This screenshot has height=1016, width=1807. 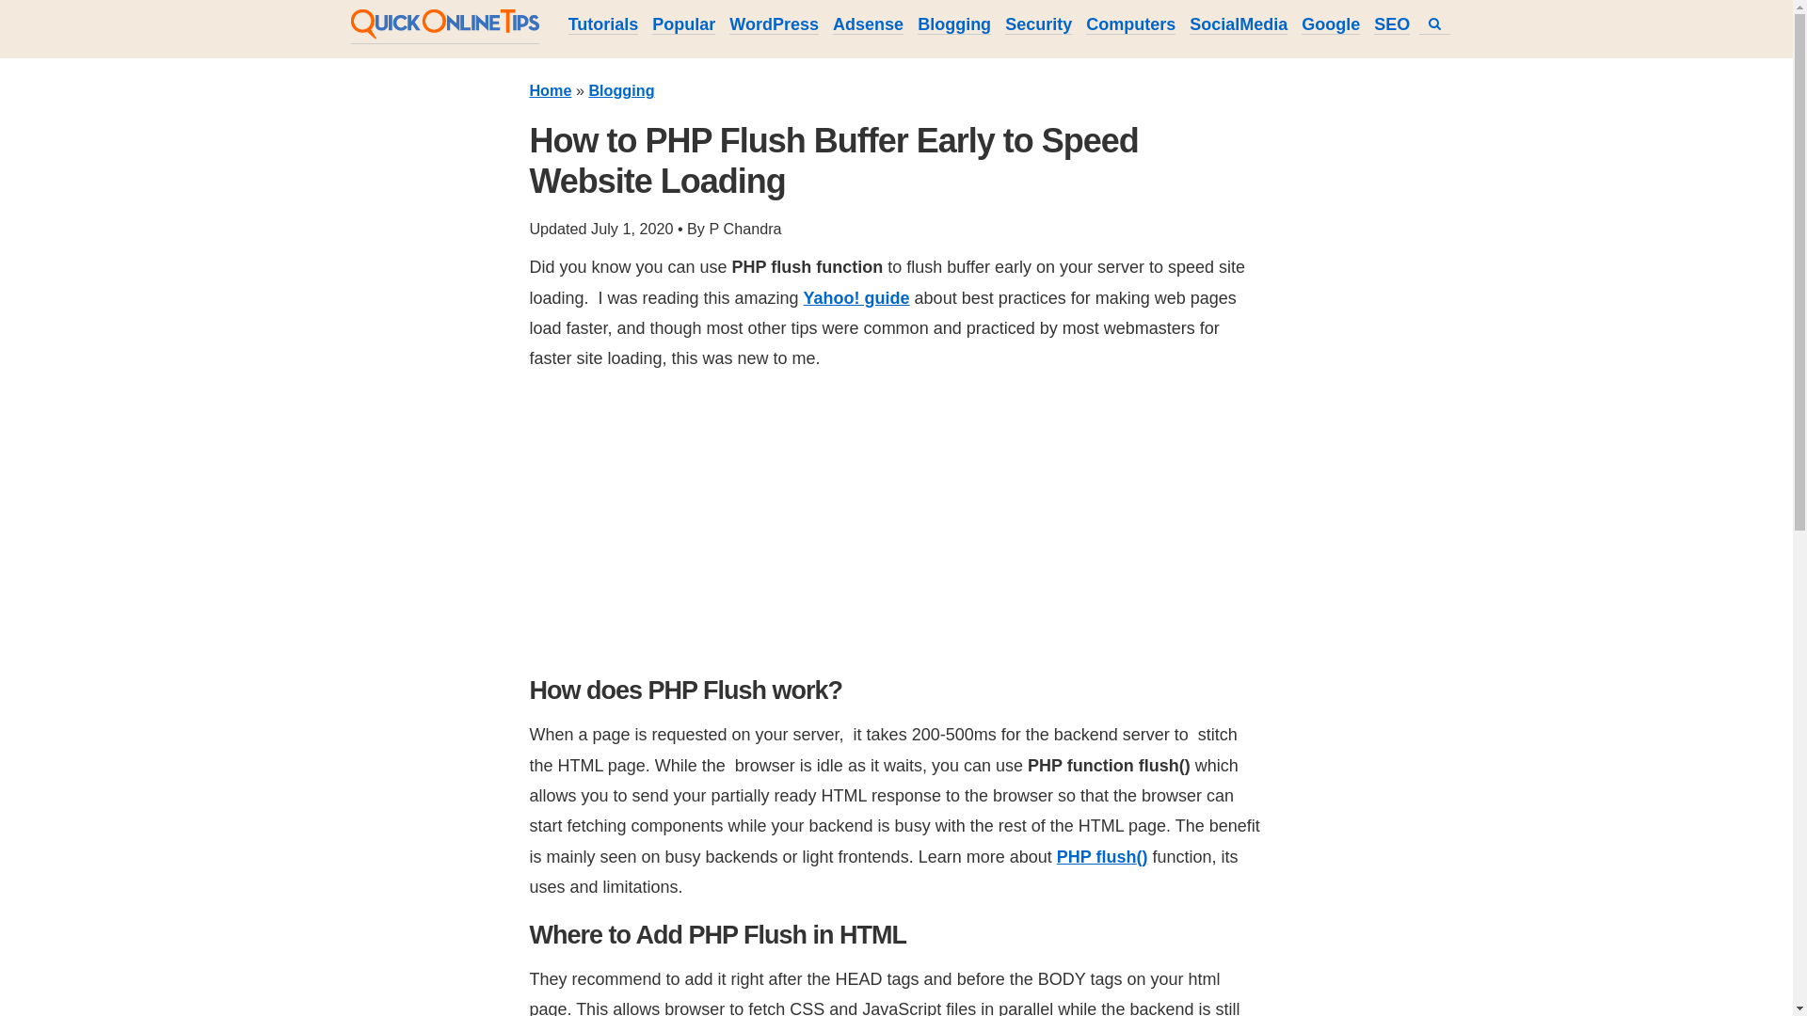 What do you see at coordinates (954, 24) in the screenshot?
I see `Blogging` at bounding box center [954, 24].